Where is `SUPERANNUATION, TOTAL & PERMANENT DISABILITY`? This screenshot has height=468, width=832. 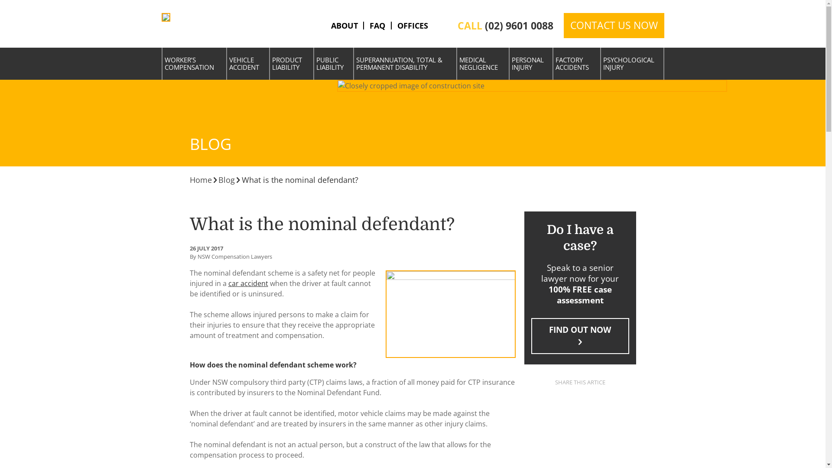
SUPERANNUATION, TOTAL & PERMANENT DISABILITY is located at coordinates (405, 64).